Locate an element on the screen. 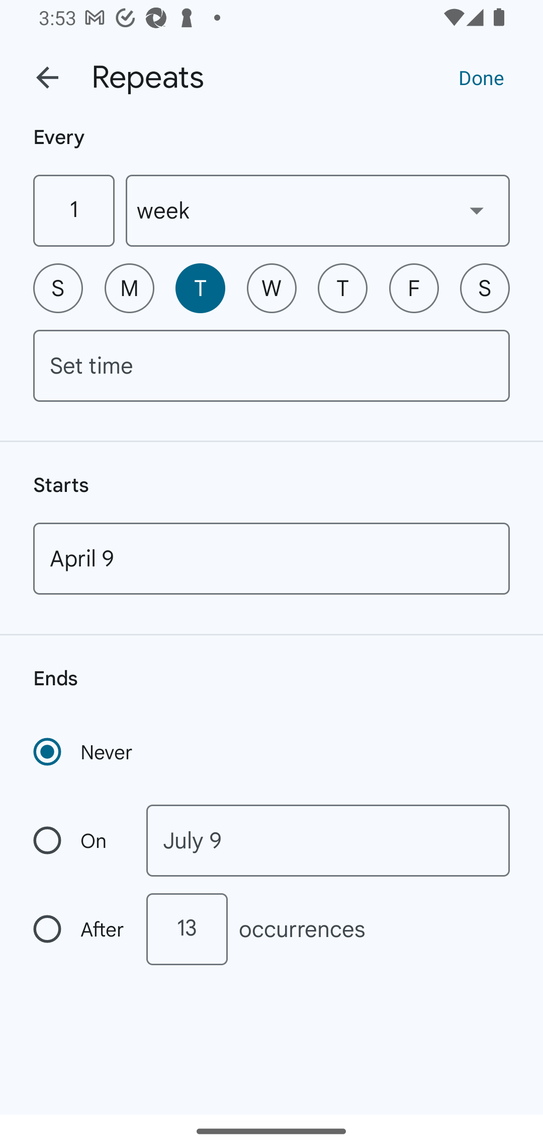 The image size is (543, 1148). F Friday is located at coordinates (414, 288).